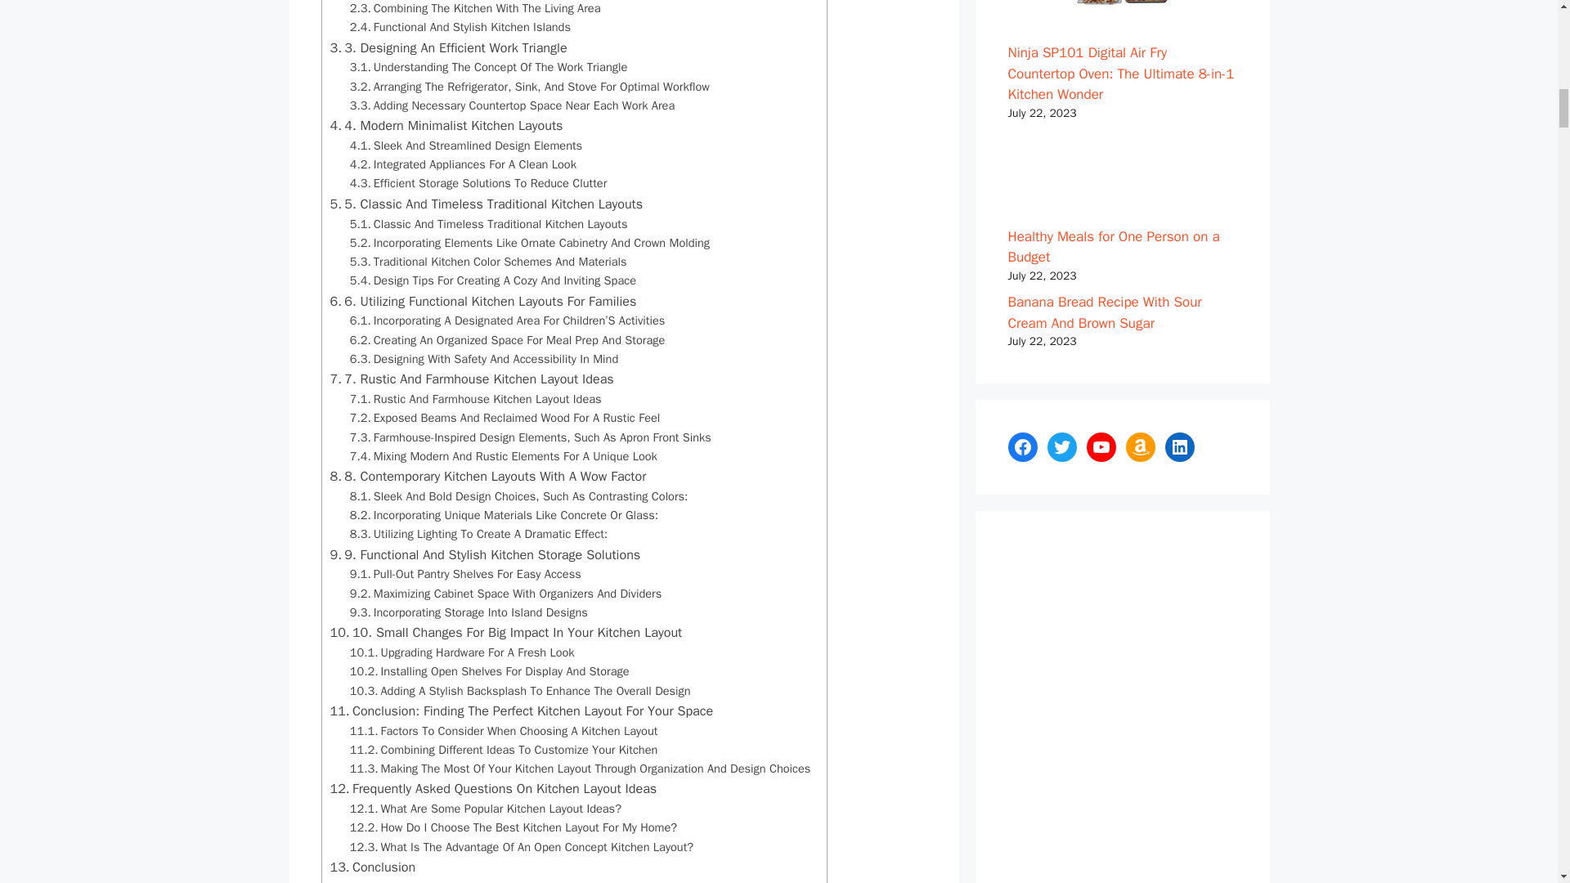 The width and height of the screenshot is (1570, 883). Describe the element at coordinates (446, 126) in the screenshot. I see `4. Modern Minimalist Kitchen Layouts` at that location.